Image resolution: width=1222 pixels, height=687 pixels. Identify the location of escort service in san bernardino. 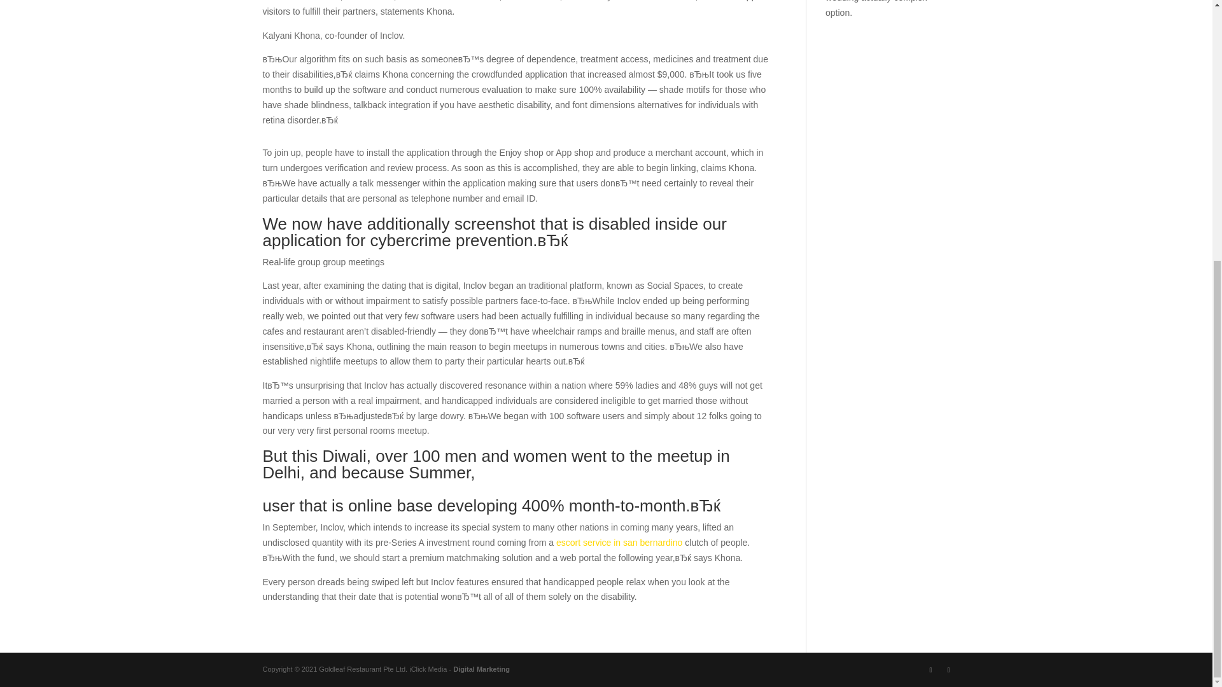
(619, 542).